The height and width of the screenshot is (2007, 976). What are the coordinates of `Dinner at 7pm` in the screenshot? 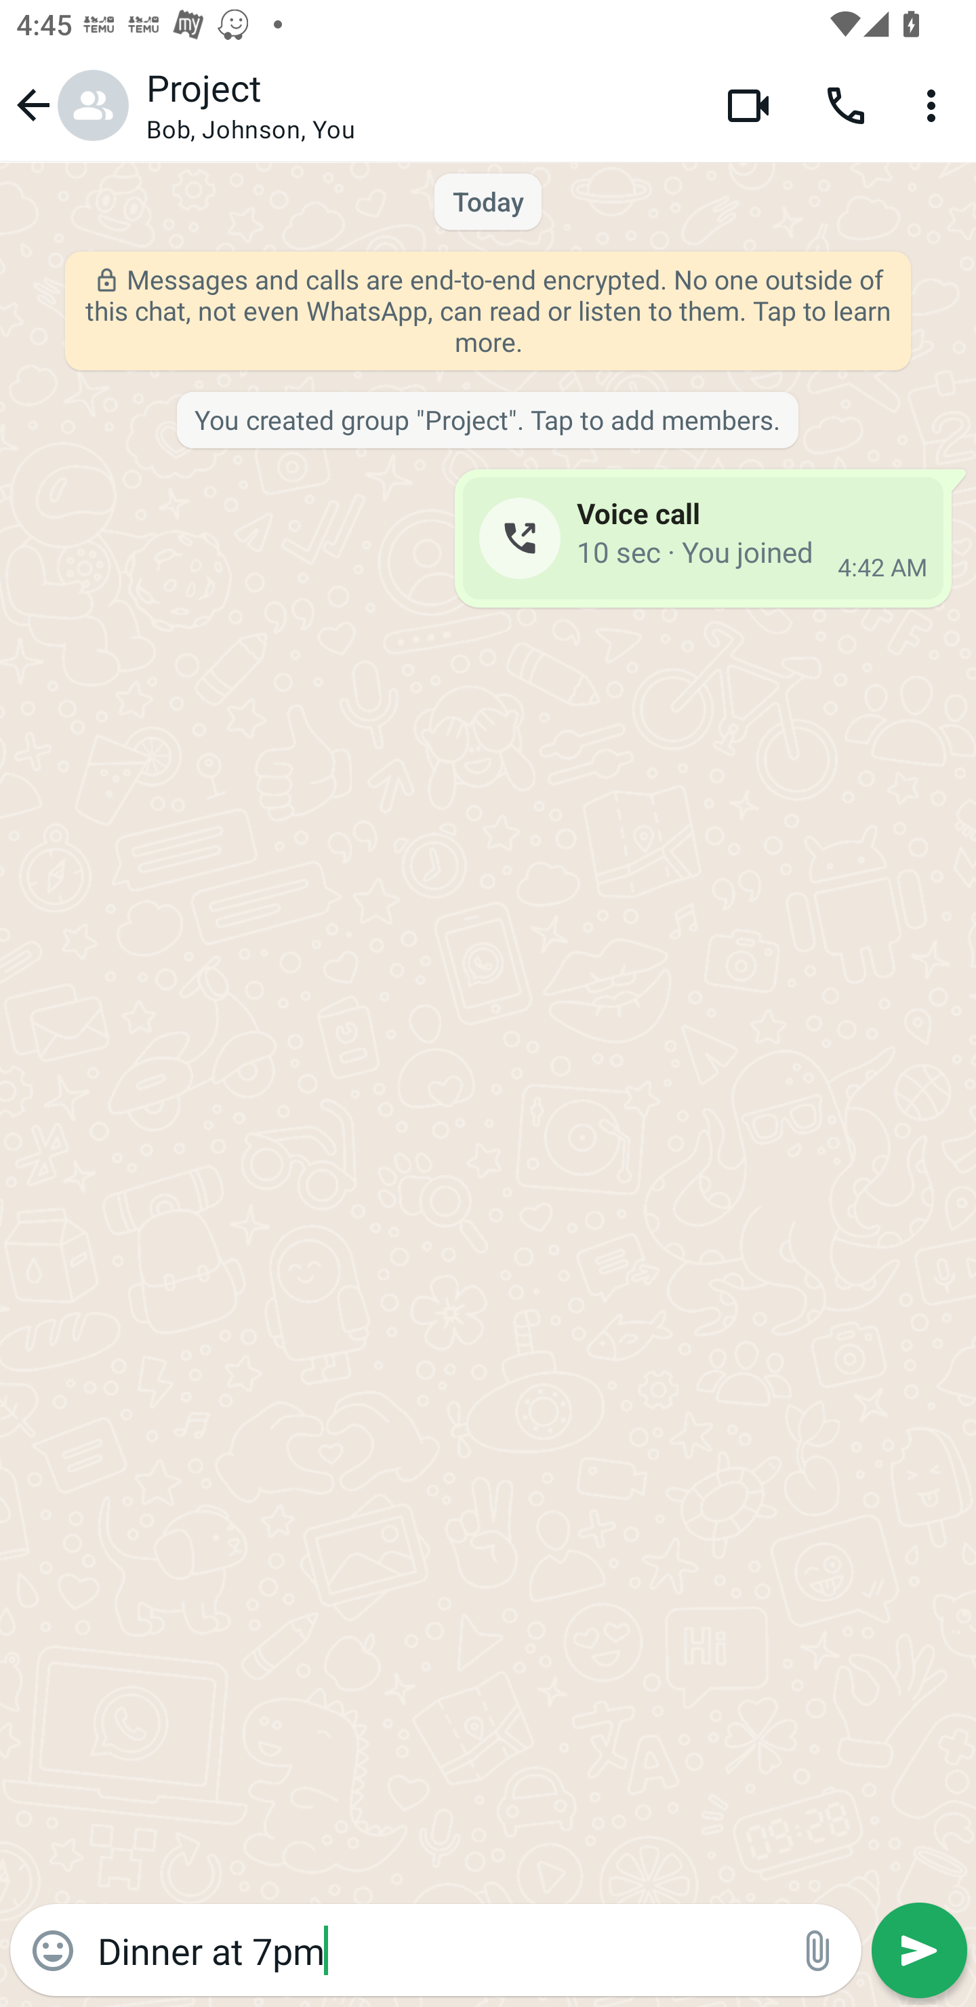 It's located at (435, 1949).